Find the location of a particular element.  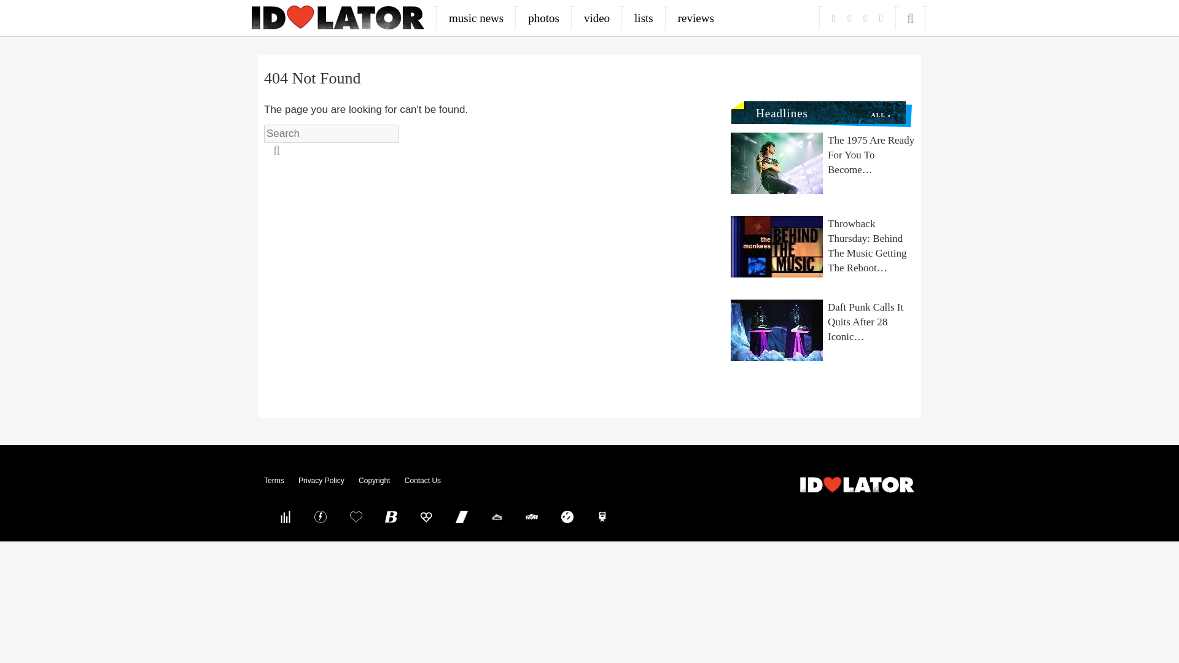

Explored Hollywood is located at coordinates (602, 516).